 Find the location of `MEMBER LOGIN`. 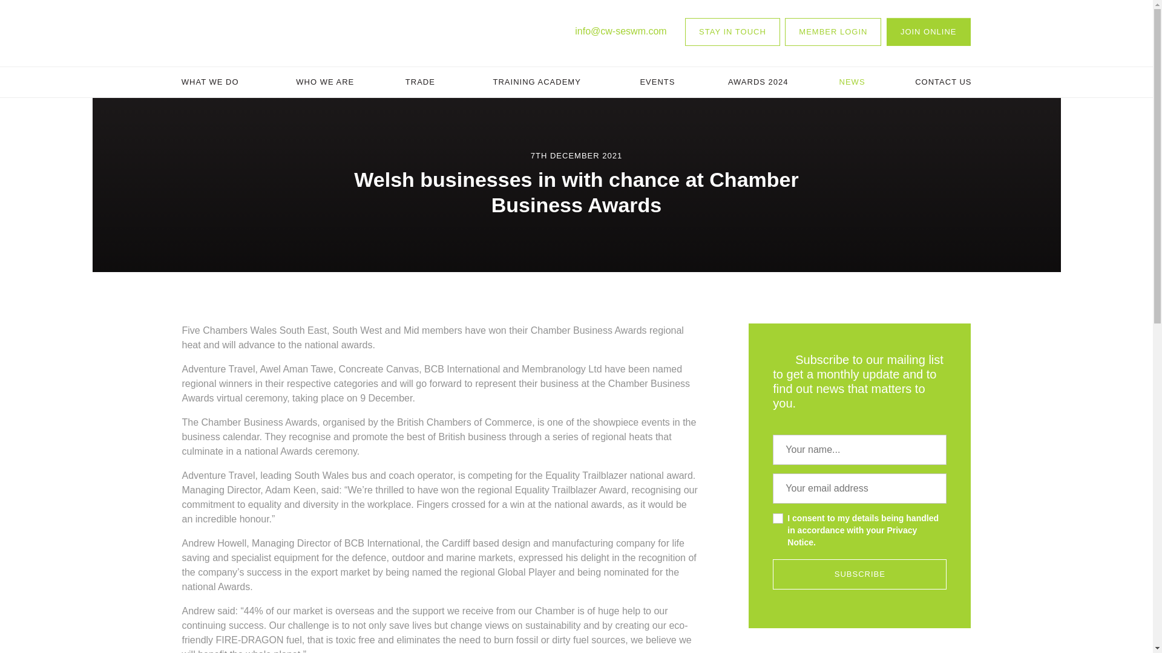

MEMBER LOGIN is located at coordinates (833, 31).